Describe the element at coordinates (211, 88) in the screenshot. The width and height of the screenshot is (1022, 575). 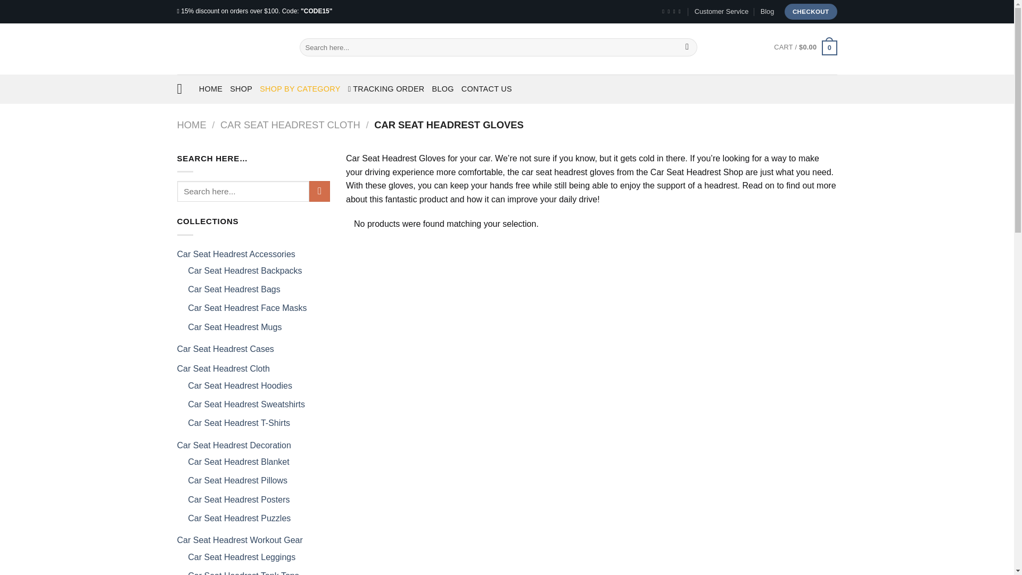
I see `HOME` at that location.